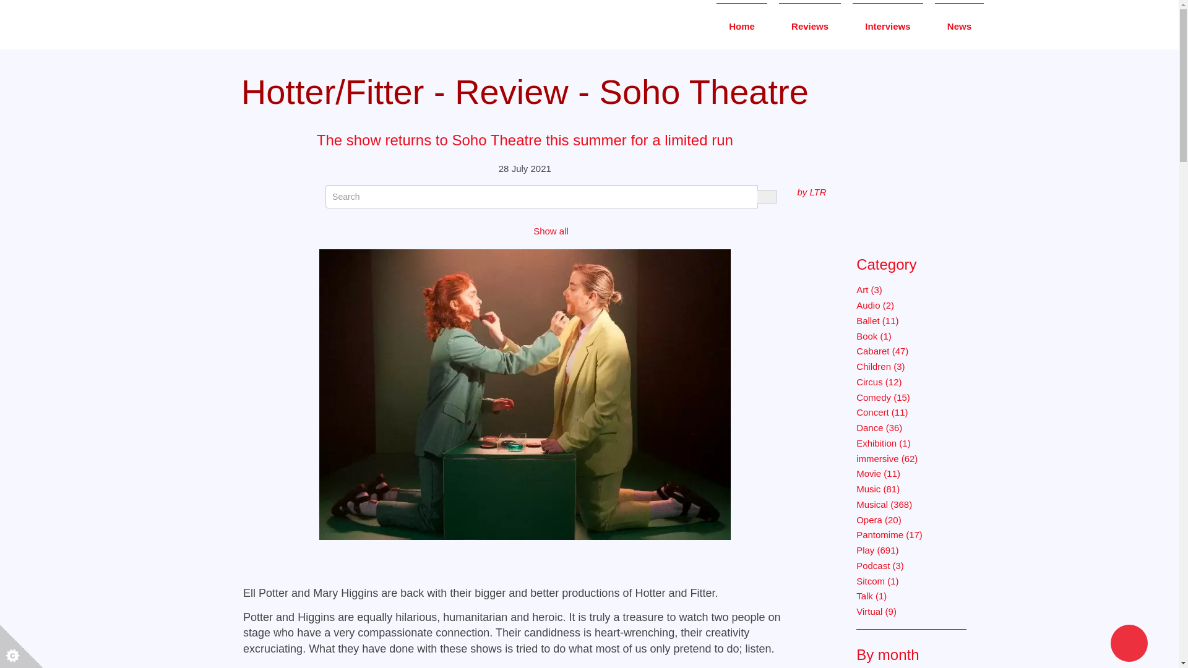  Describe the element at coordinates (741, 25) in the screenshot. I see `Home` at that location.